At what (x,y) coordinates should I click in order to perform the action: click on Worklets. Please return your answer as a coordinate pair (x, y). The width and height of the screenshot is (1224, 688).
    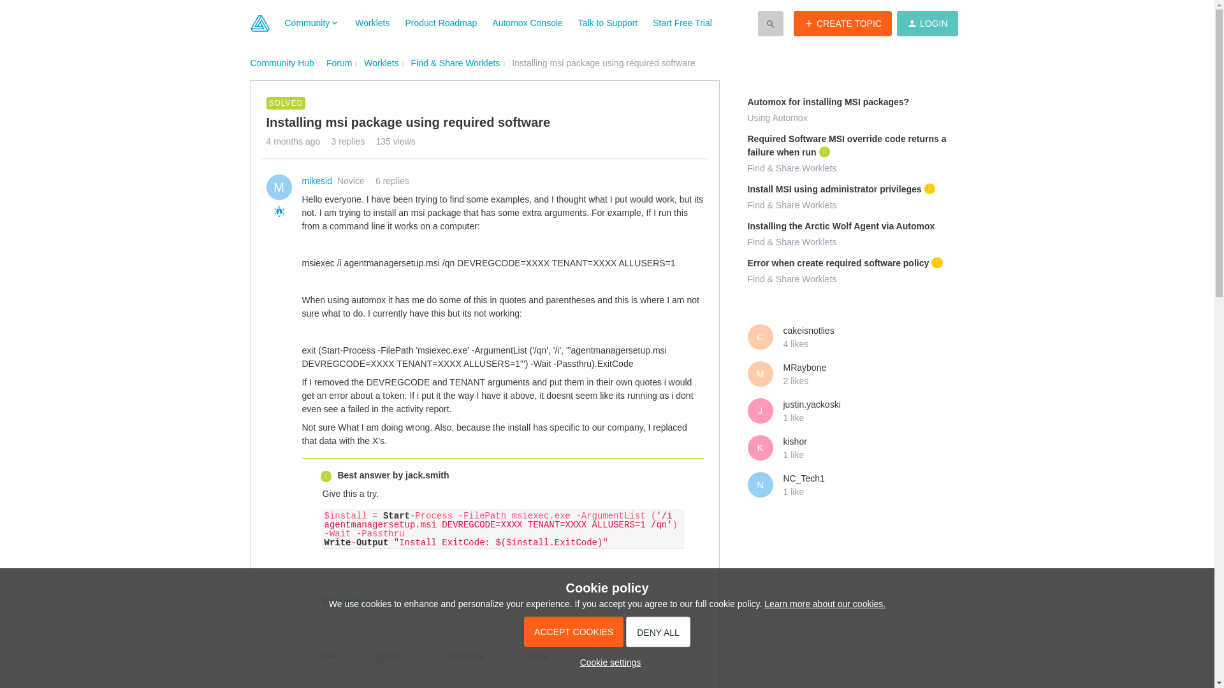
    Looking at the image, I should click on (372, 23).